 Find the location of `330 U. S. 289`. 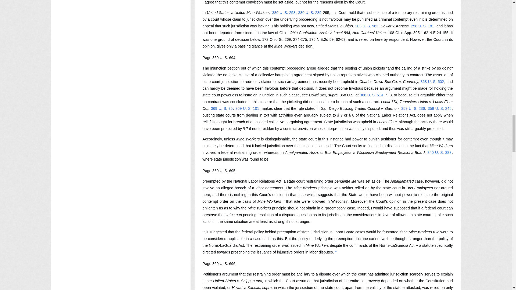

330 U. S. 289 is located at coordinates (310, 12).